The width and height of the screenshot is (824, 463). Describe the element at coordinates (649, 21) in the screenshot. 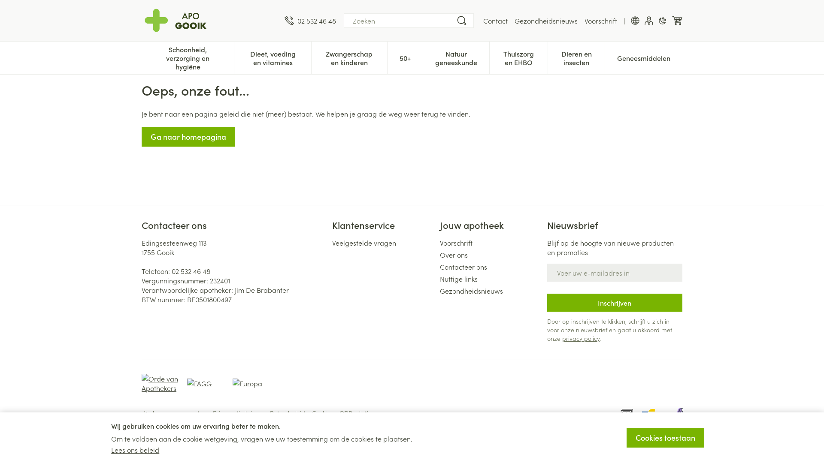

I see `Klant menu` at that location.